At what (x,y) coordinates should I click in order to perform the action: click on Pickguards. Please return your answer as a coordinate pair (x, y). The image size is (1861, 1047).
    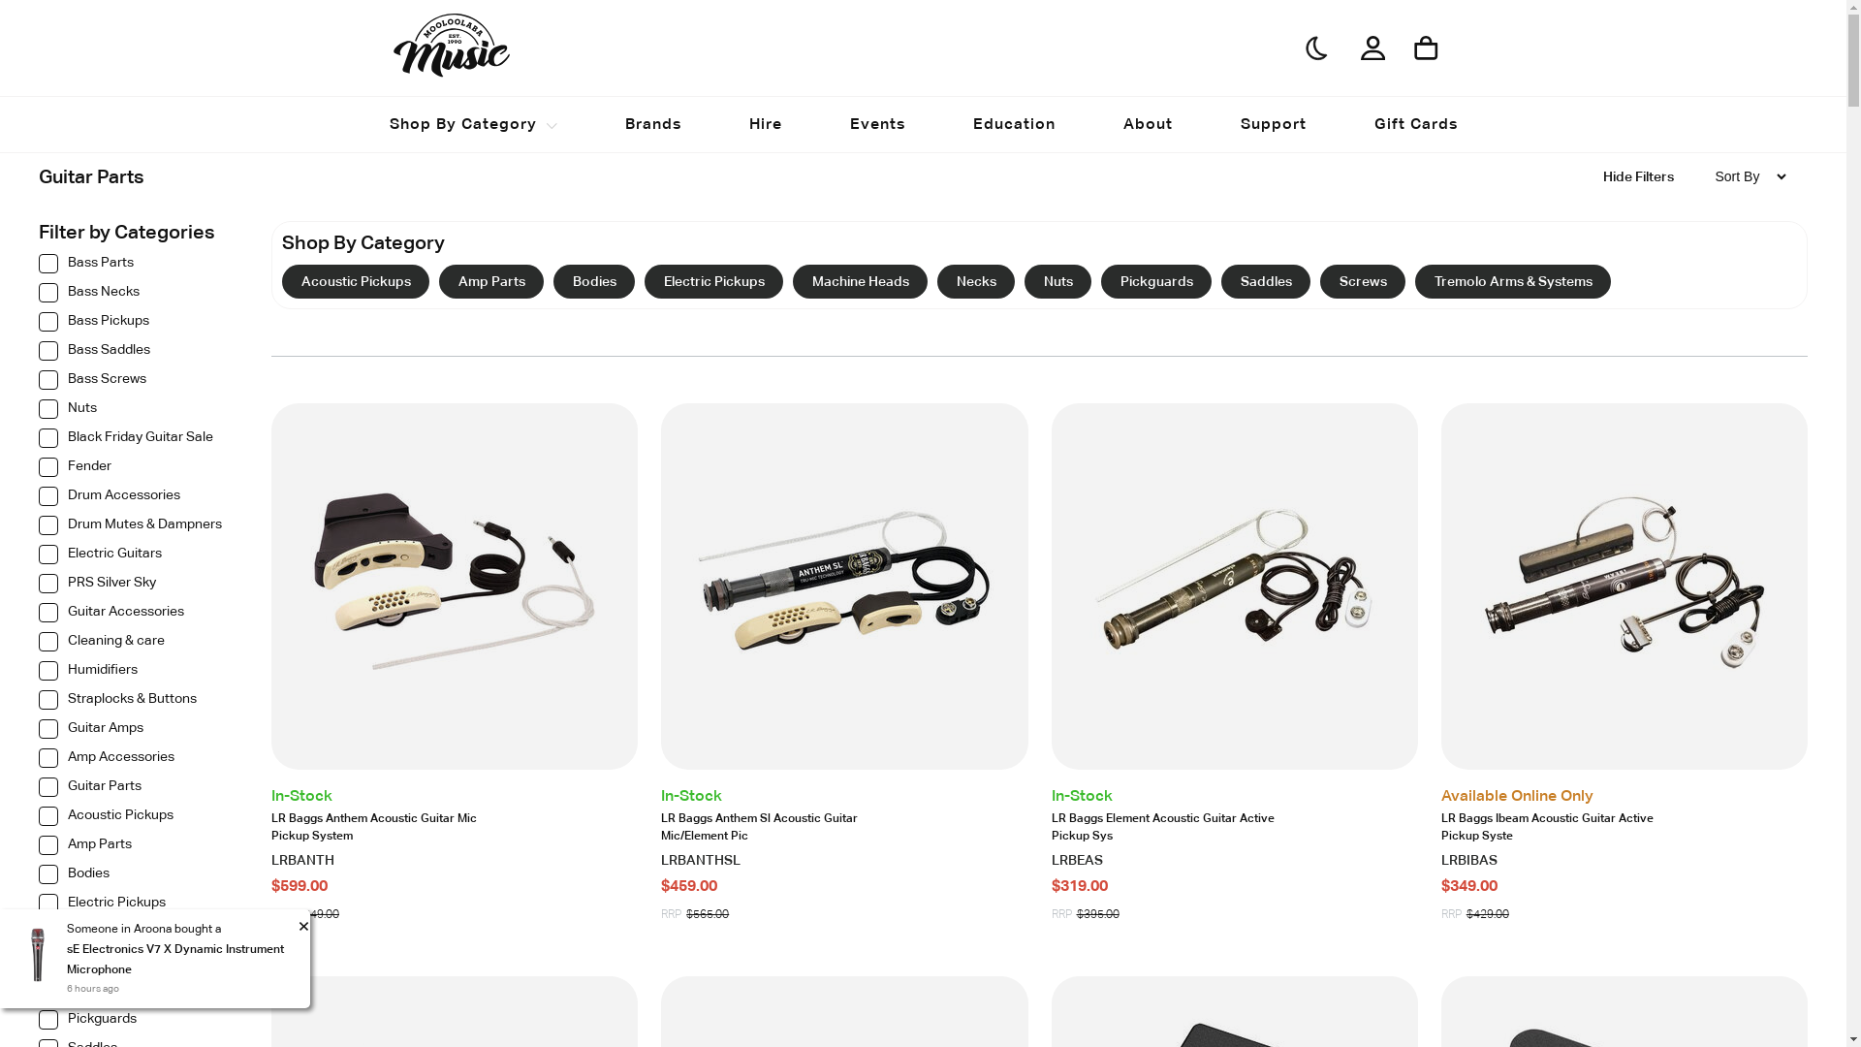
    Looking at the image, I should click on (1156, 281).